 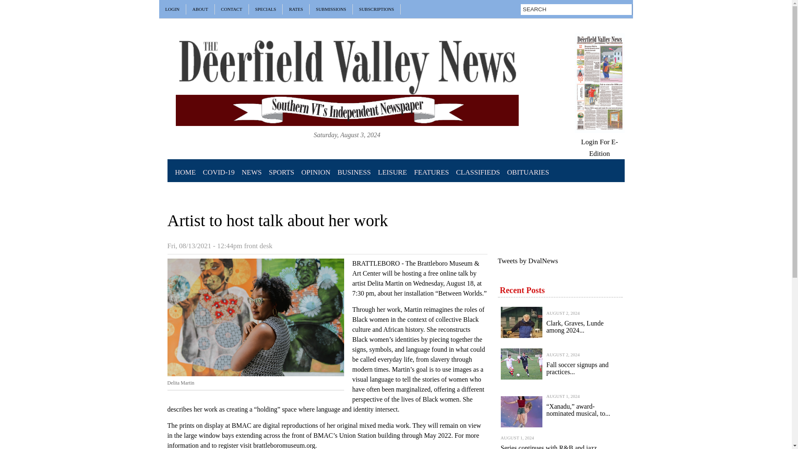 I want to click on NEWS, so click(x=251, y=172).